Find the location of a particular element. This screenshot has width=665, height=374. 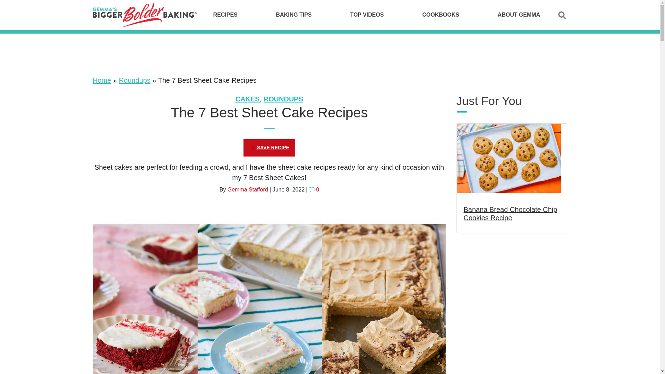

RECIPES is located at coordinates (225, 15).